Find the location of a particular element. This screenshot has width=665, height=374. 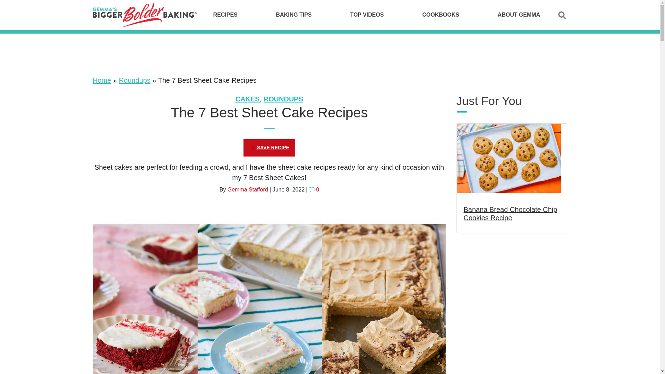

RECIPES is located at coordinates (225, 15).